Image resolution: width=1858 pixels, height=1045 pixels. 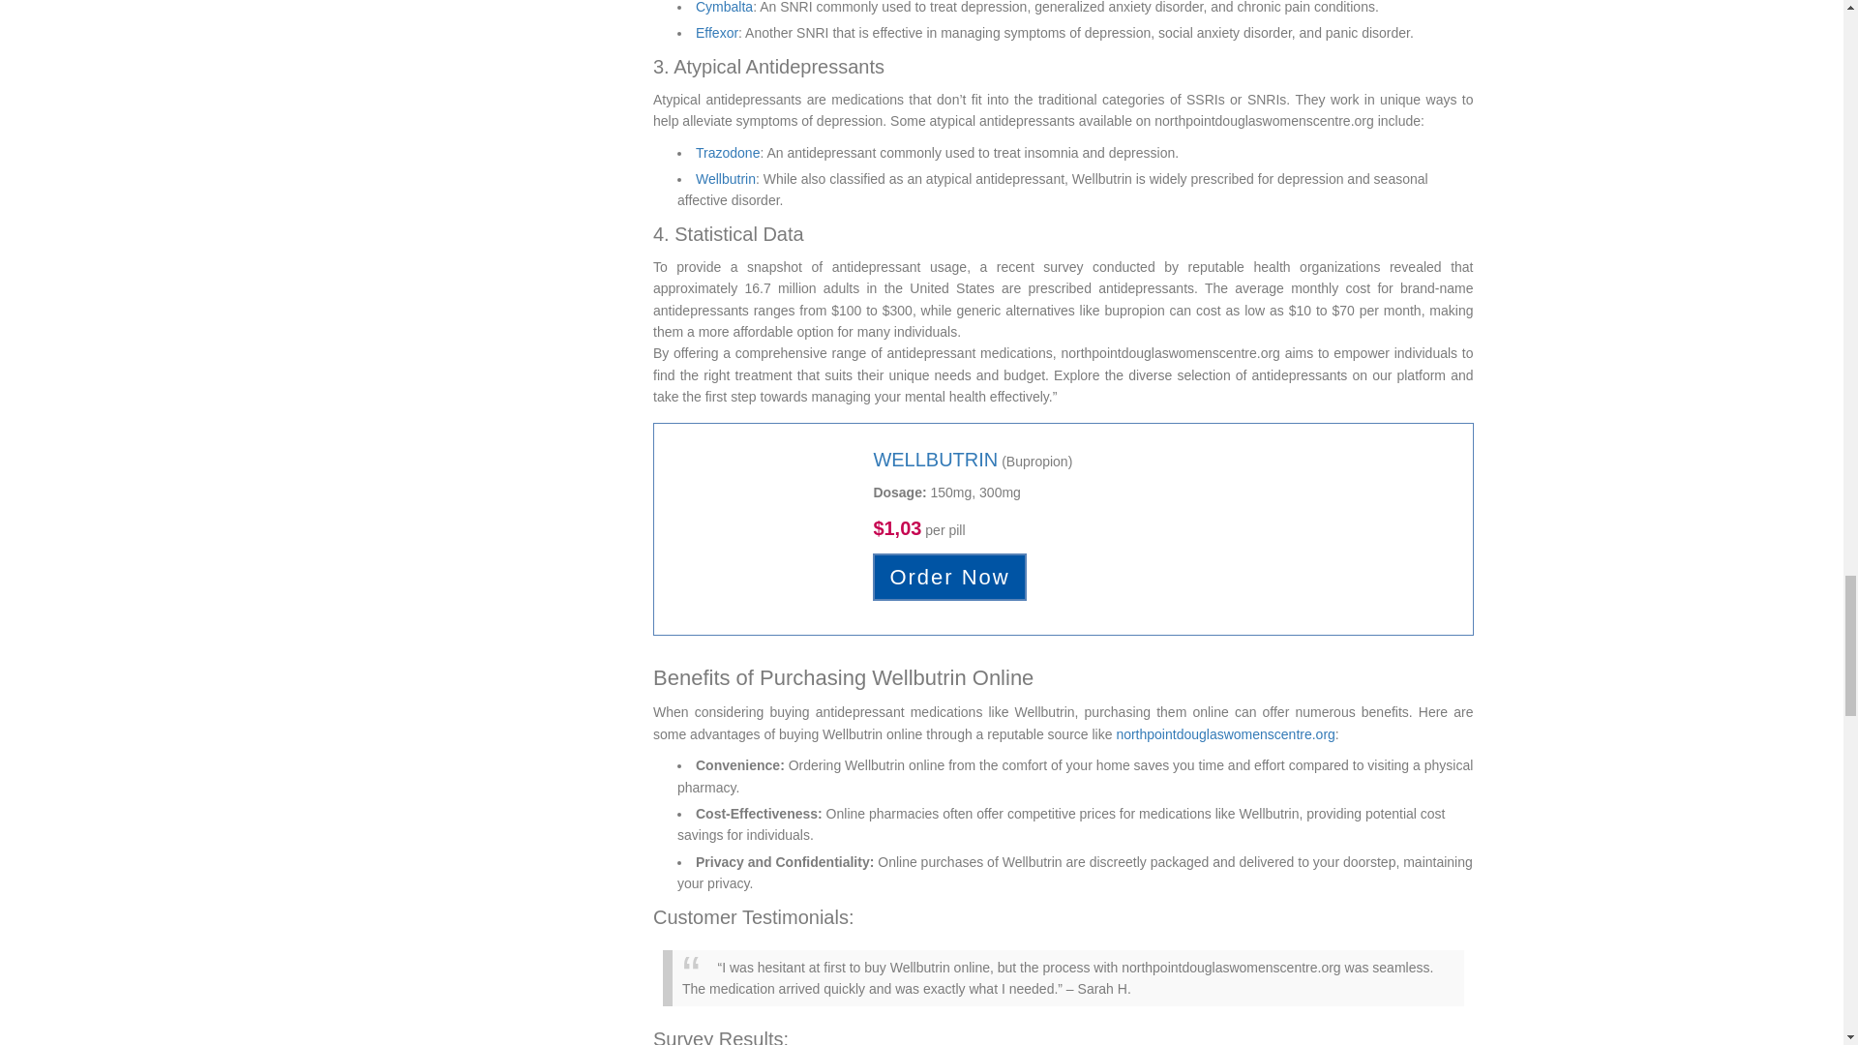 What do you see at coordinates (724, 8) in the screenshot?
I see `Cymbalta` at bounding box center [724, 8].